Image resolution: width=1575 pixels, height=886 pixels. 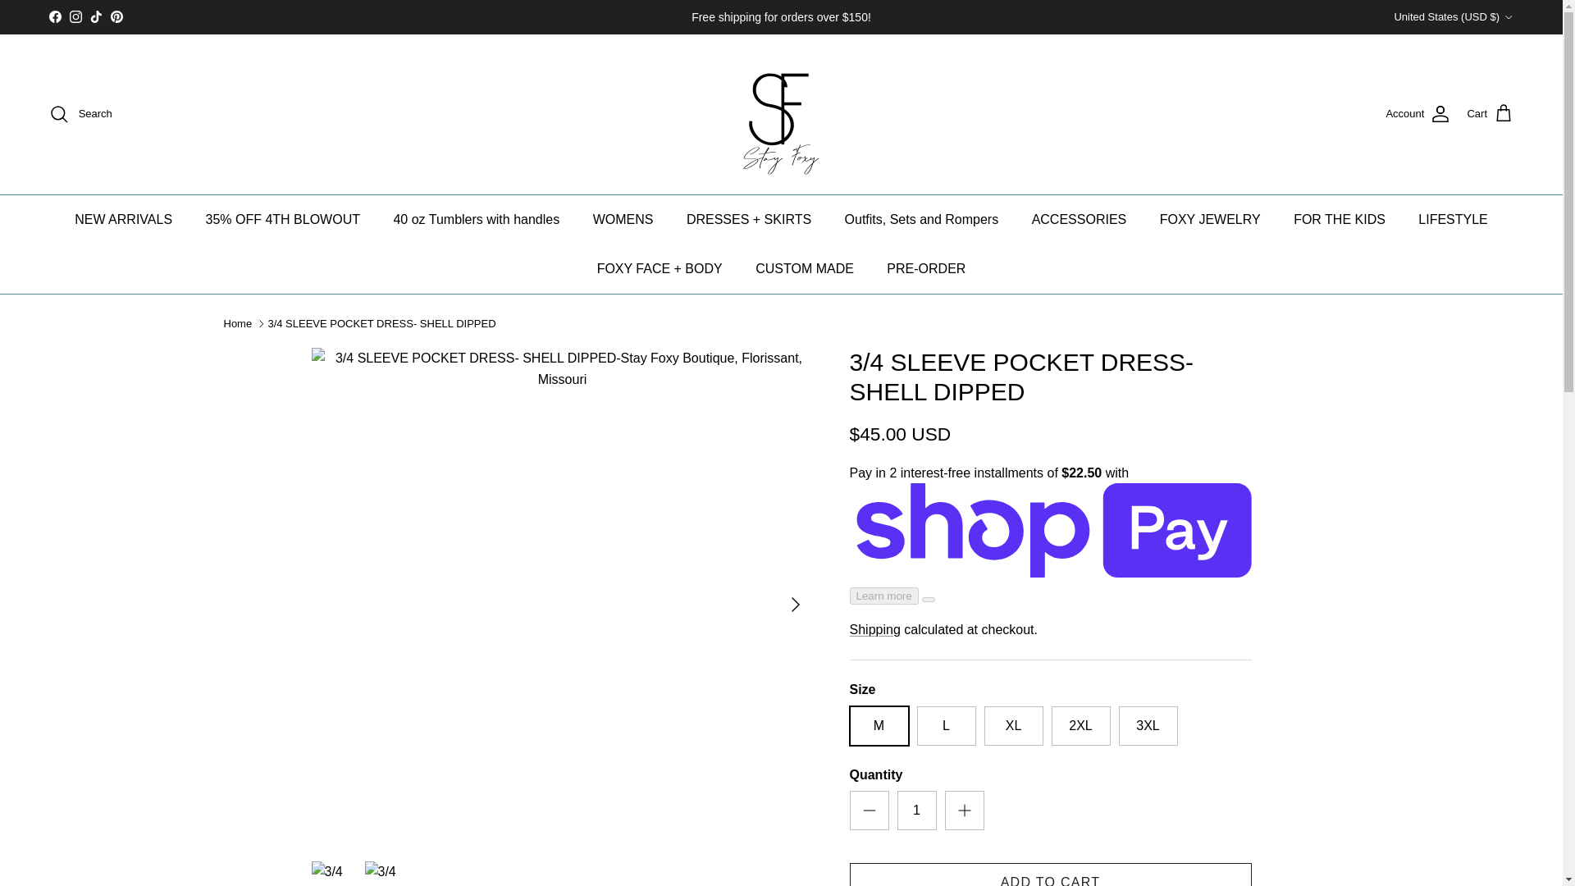 I want to click on Stay Foxy Boutique on TikTok, so click(x=95, y=16).